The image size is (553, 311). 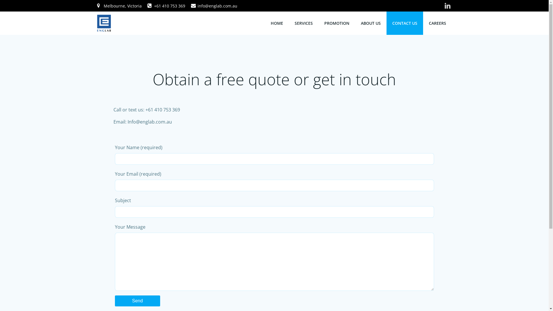 What do you see at coordinates (370, 23) in the screenshot?
I see `ABOUT US` at bounding box center [370, 23].